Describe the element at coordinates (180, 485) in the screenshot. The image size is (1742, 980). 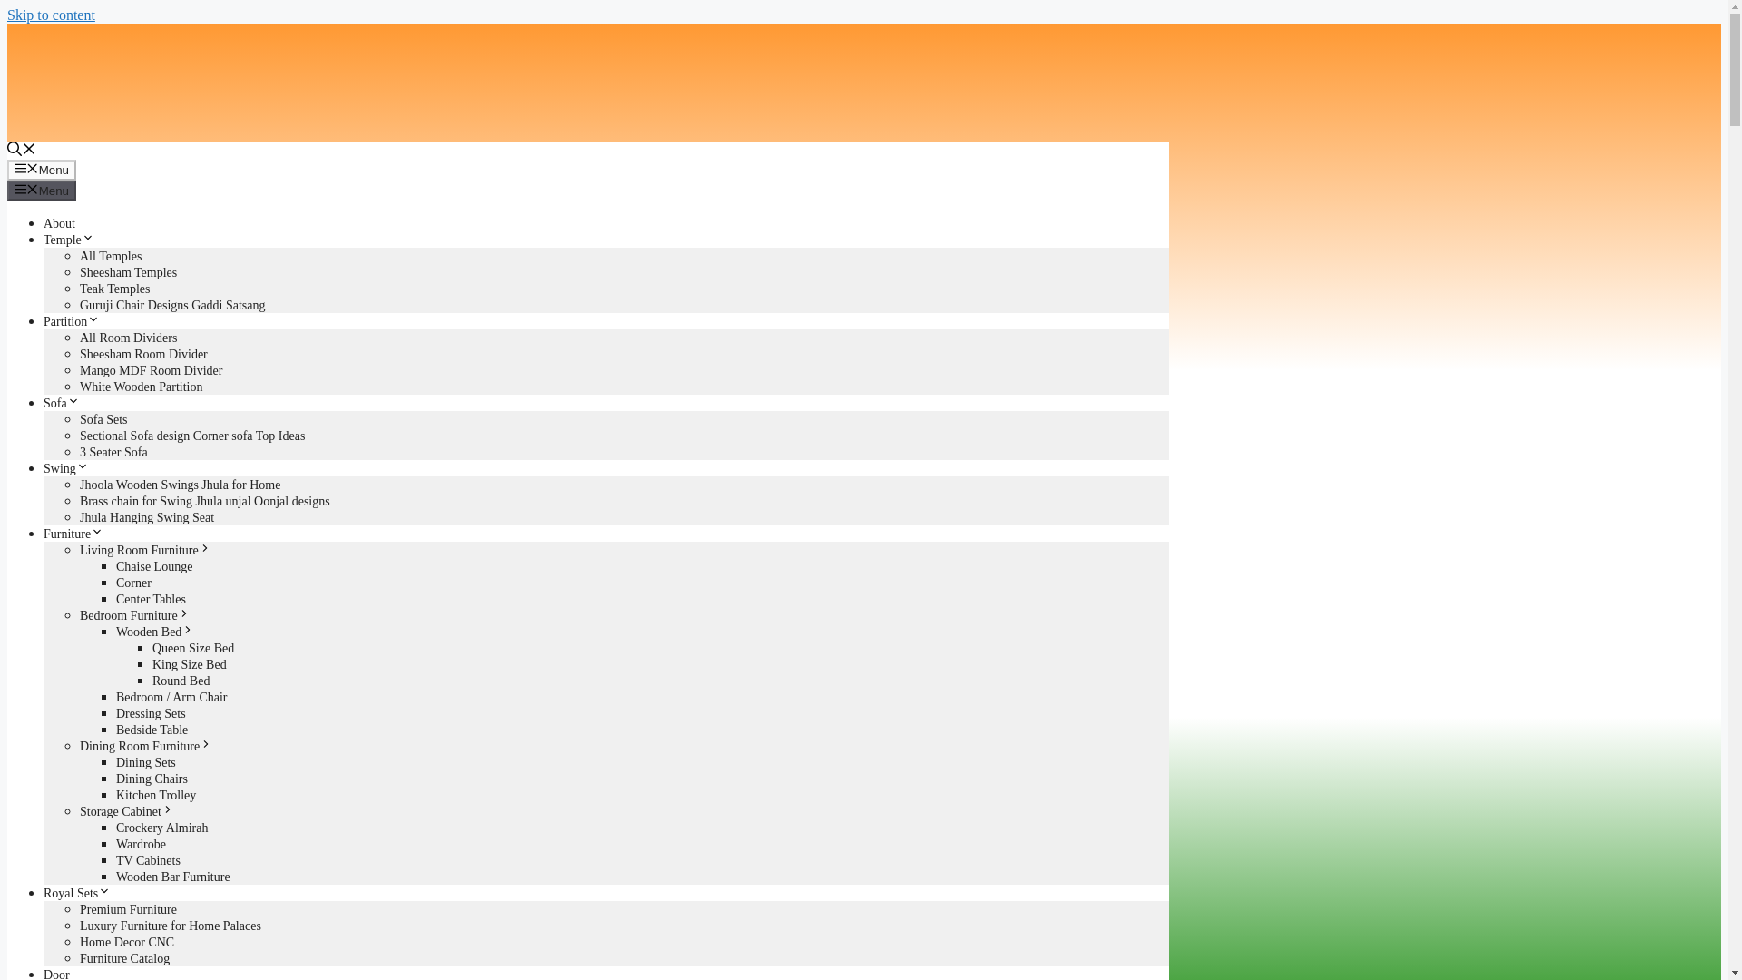
I see `Jhoola Wooden Swings Jhula for Home` at that location.